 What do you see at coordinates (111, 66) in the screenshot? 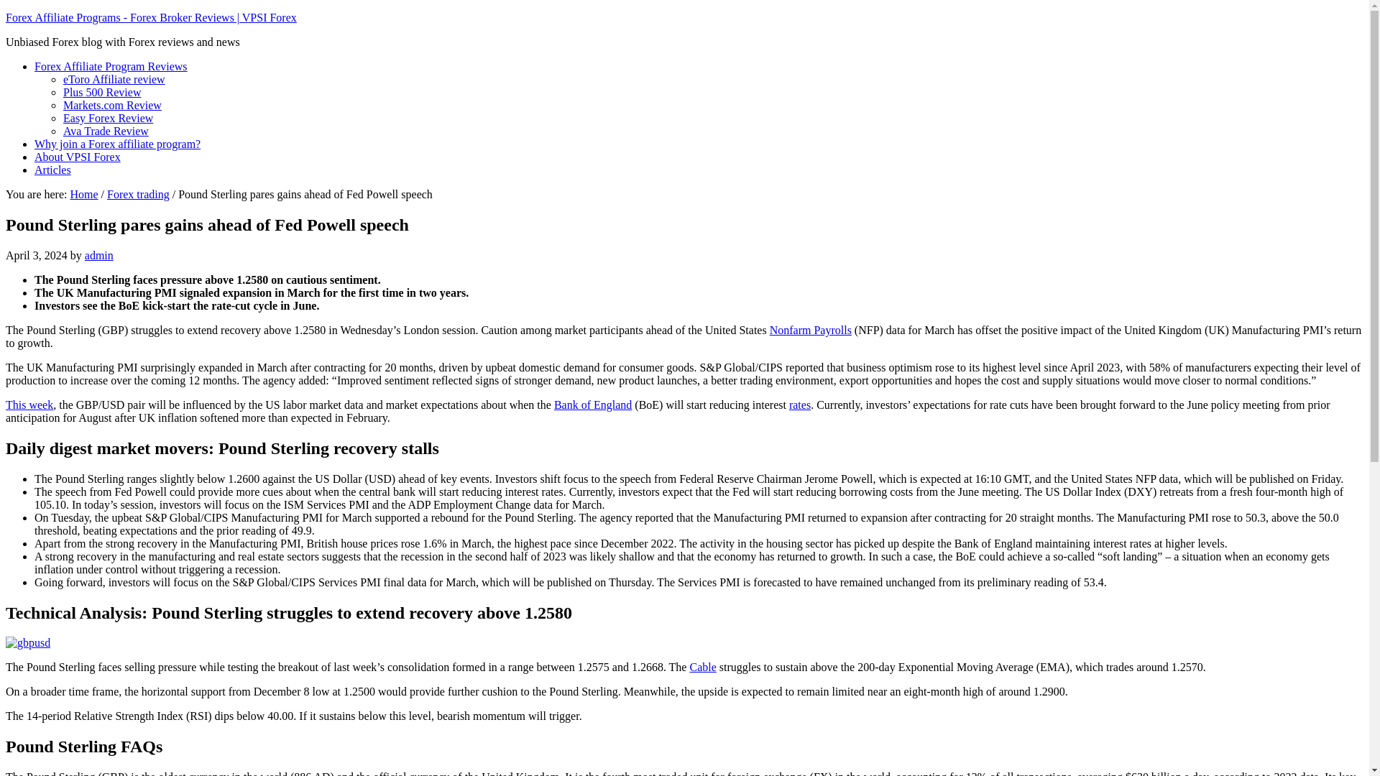
I see `Forex Affiliate Program Reviews` at bounding box center [111, 66].